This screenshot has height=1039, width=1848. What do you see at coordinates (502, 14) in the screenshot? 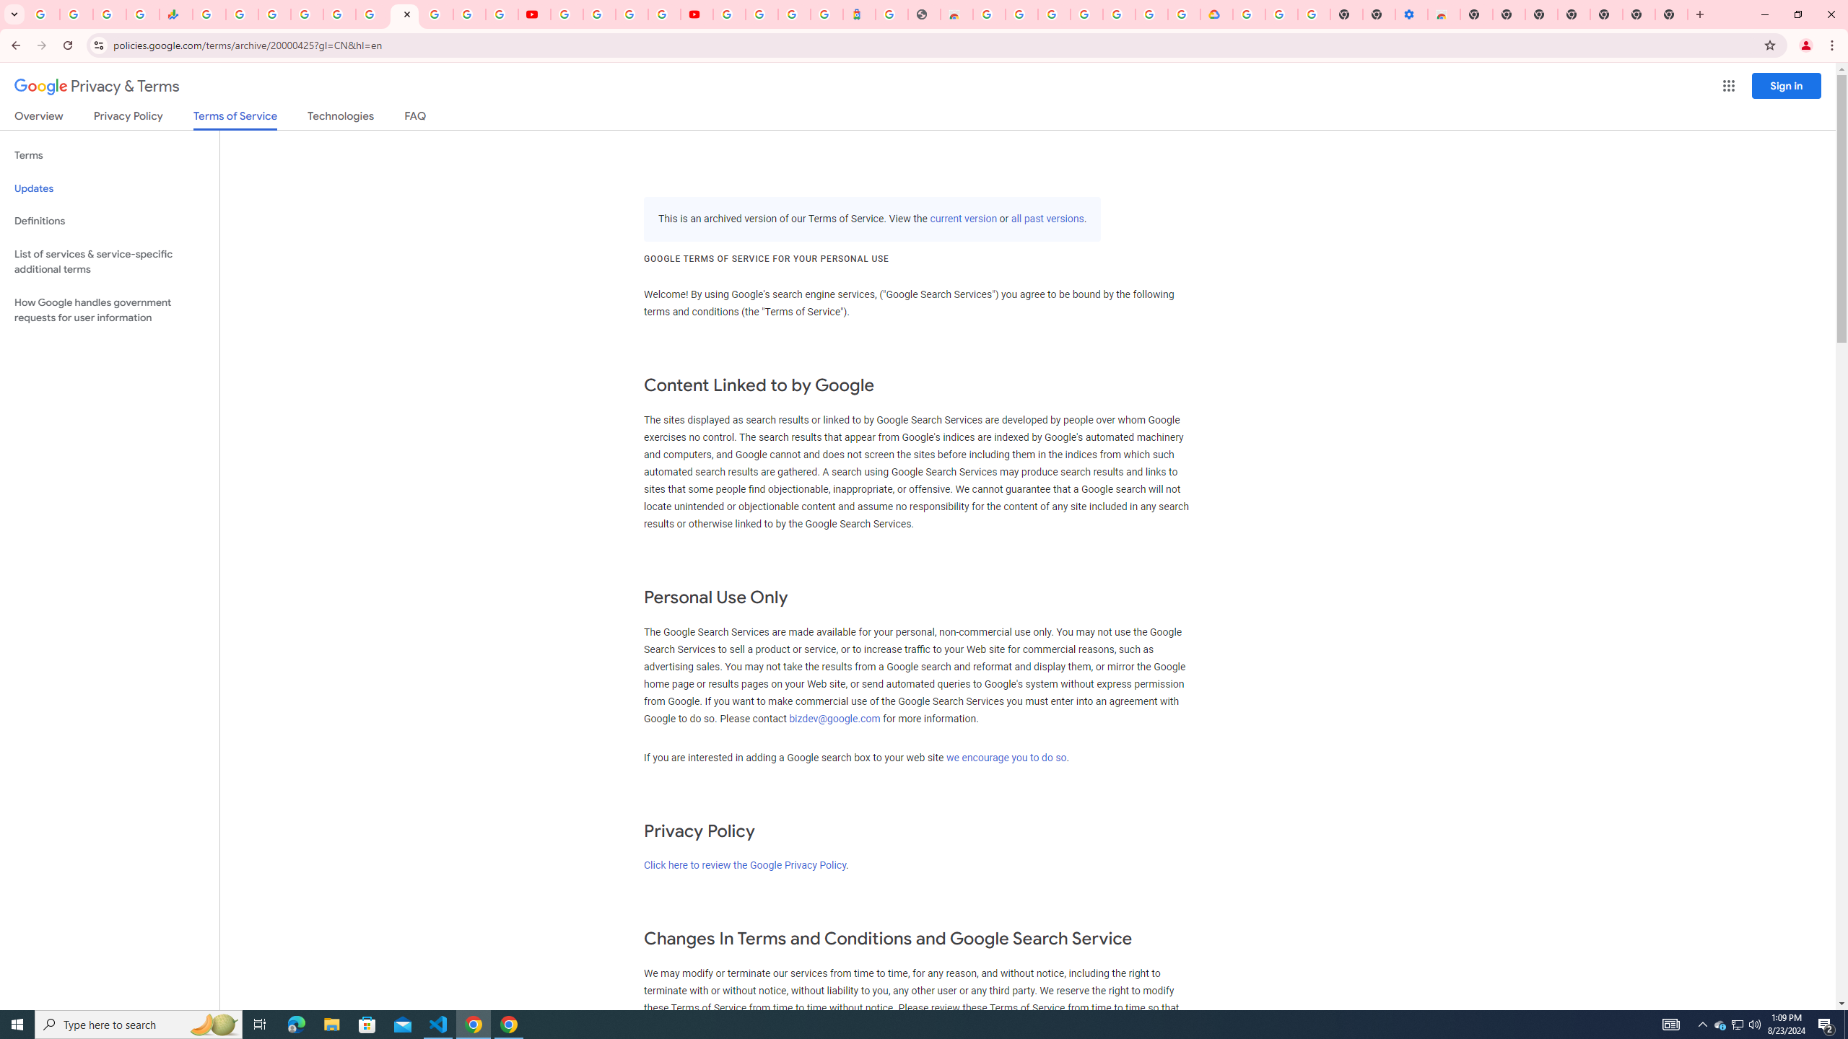
I see `Privacy Checkup` at bounding box center [502, 14].